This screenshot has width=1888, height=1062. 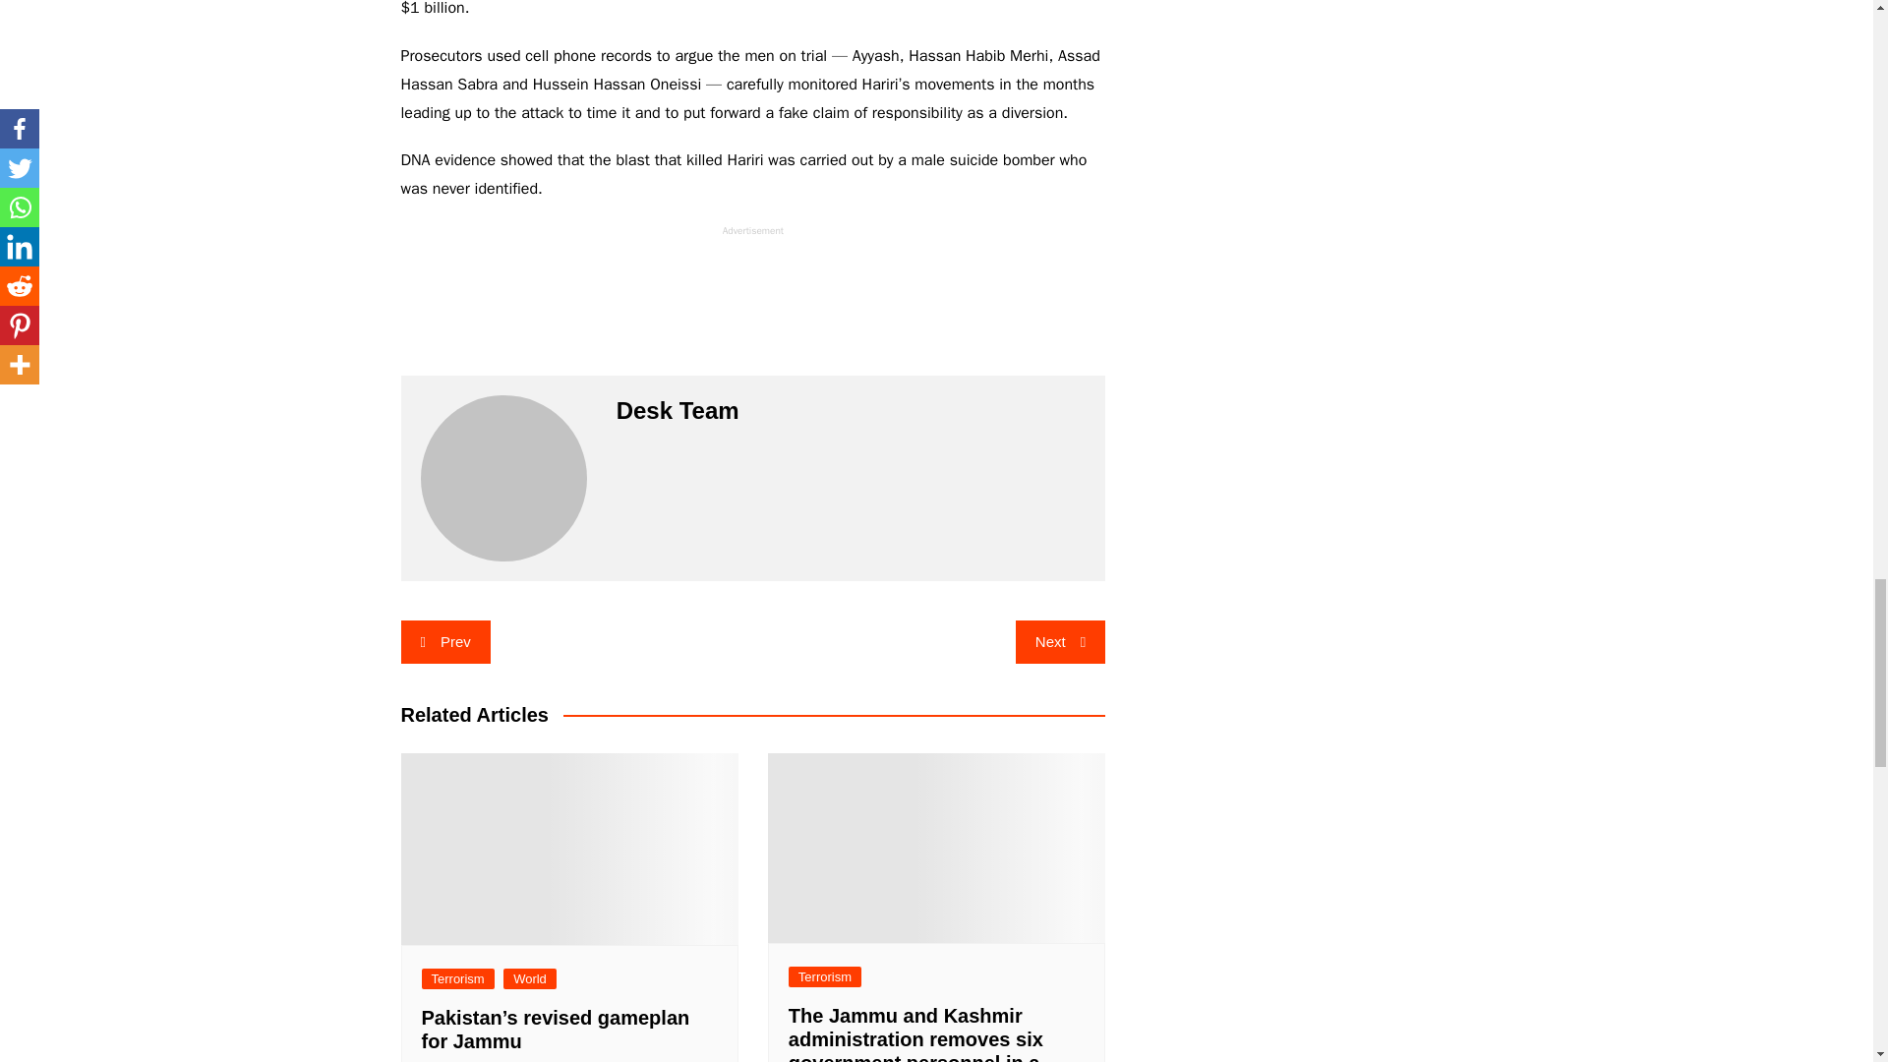 What do you see at coordinates (1060, 641) in the screenshot?
I see `Next` at bounding box center [1060, 641].